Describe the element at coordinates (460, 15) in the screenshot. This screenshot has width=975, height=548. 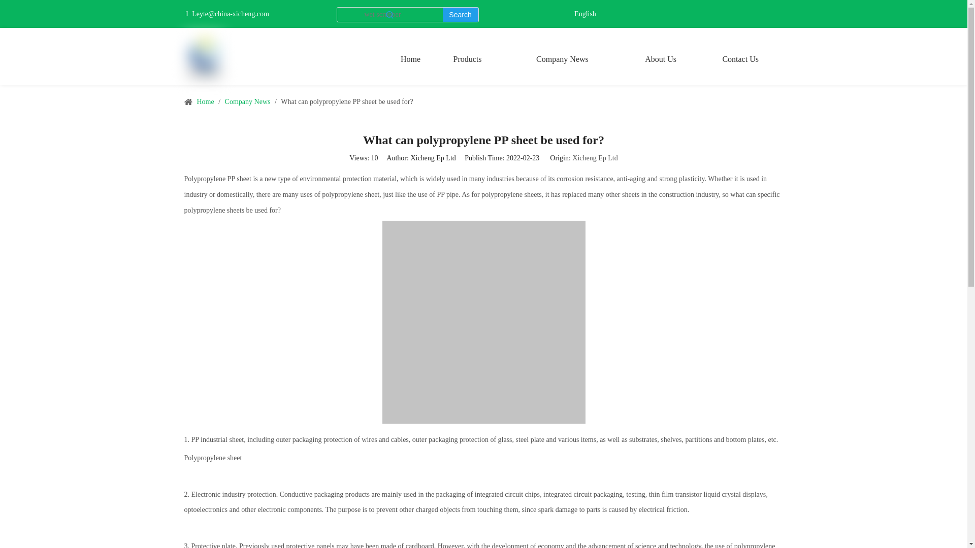
I see `Search` at that location.